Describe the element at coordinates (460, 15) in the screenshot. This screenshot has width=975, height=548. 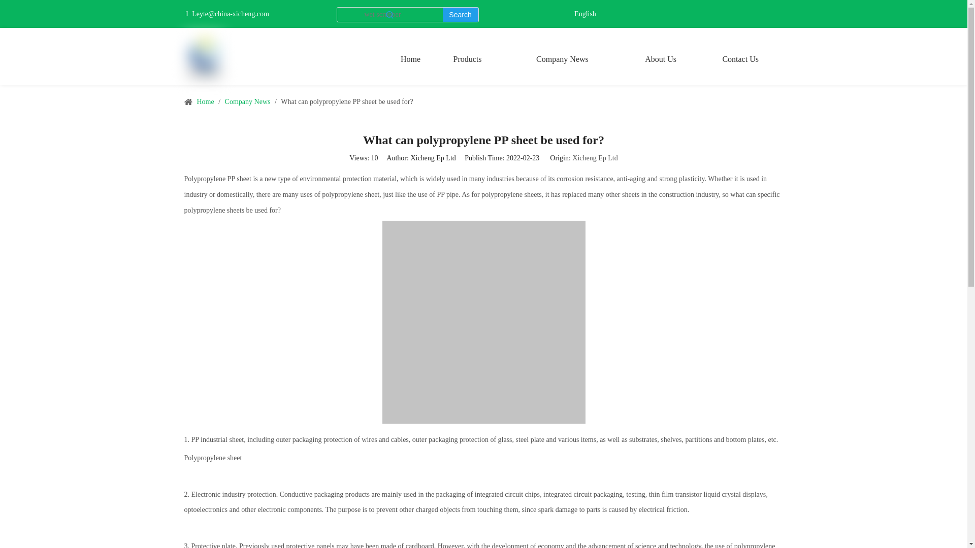
I see `Search` at that location.